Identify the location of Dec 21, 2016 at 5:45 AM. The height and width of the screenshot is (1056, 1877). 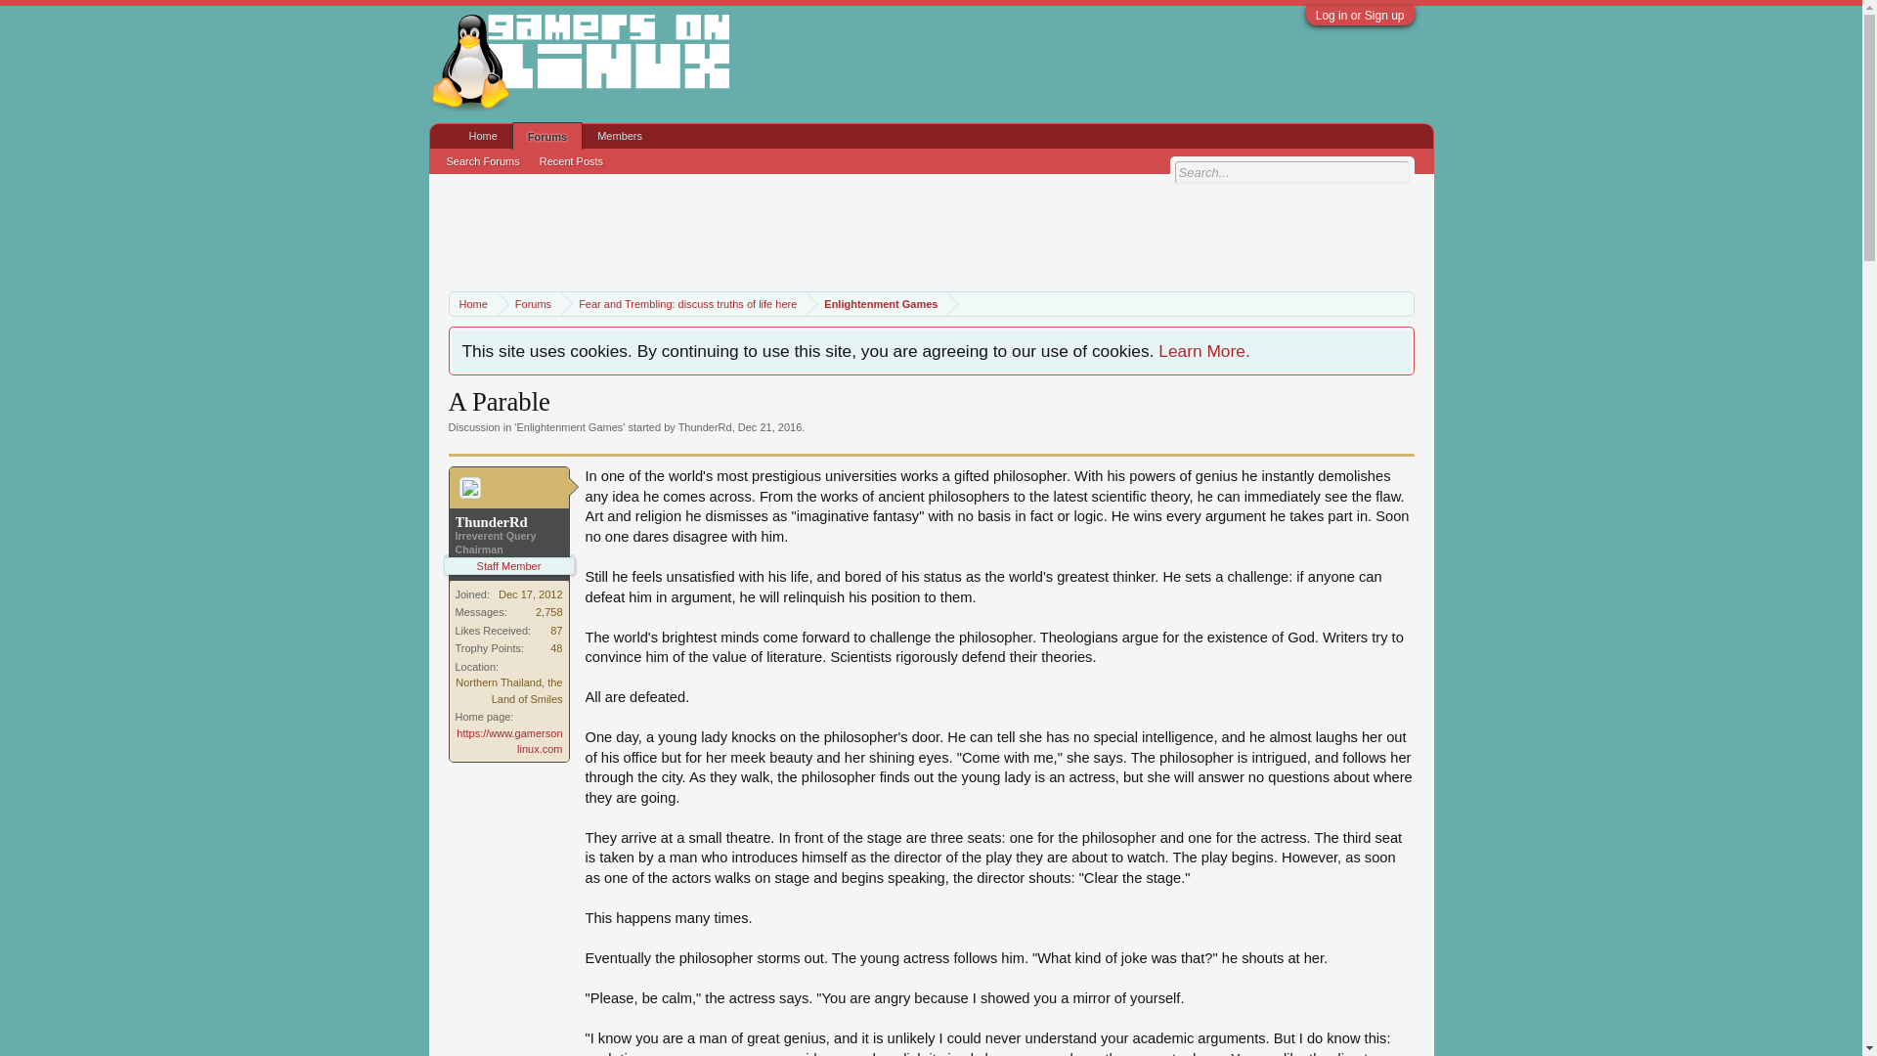
(768, 426).